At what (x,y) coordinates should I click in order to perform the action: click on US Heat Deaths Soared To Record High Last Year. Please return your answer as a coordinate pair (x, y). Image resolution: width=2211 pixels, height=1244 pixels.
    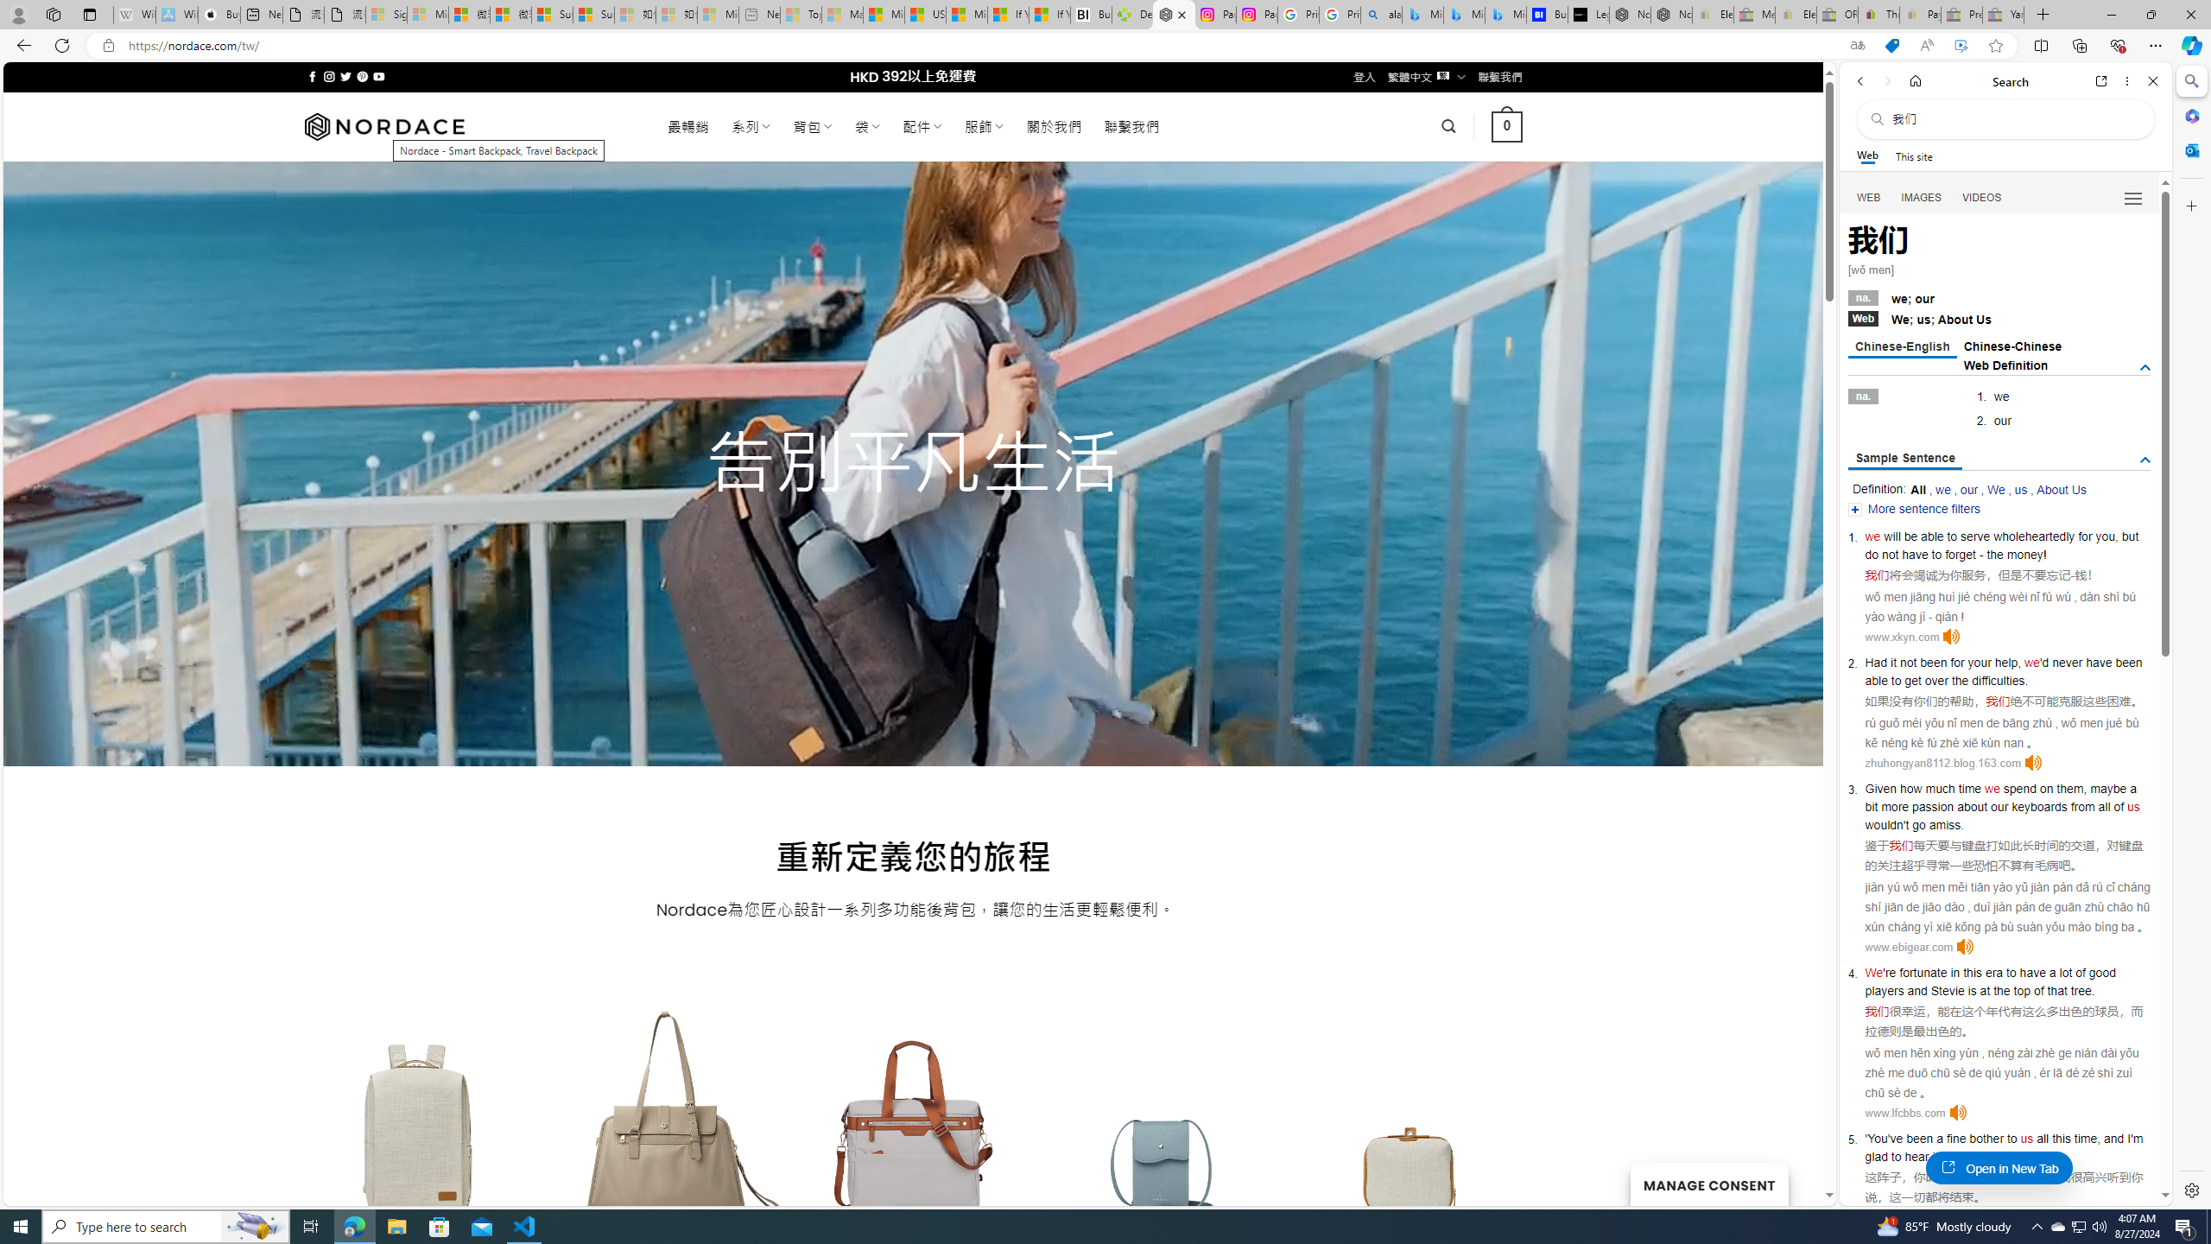
    Looking at the image, I should click on (925, 15).